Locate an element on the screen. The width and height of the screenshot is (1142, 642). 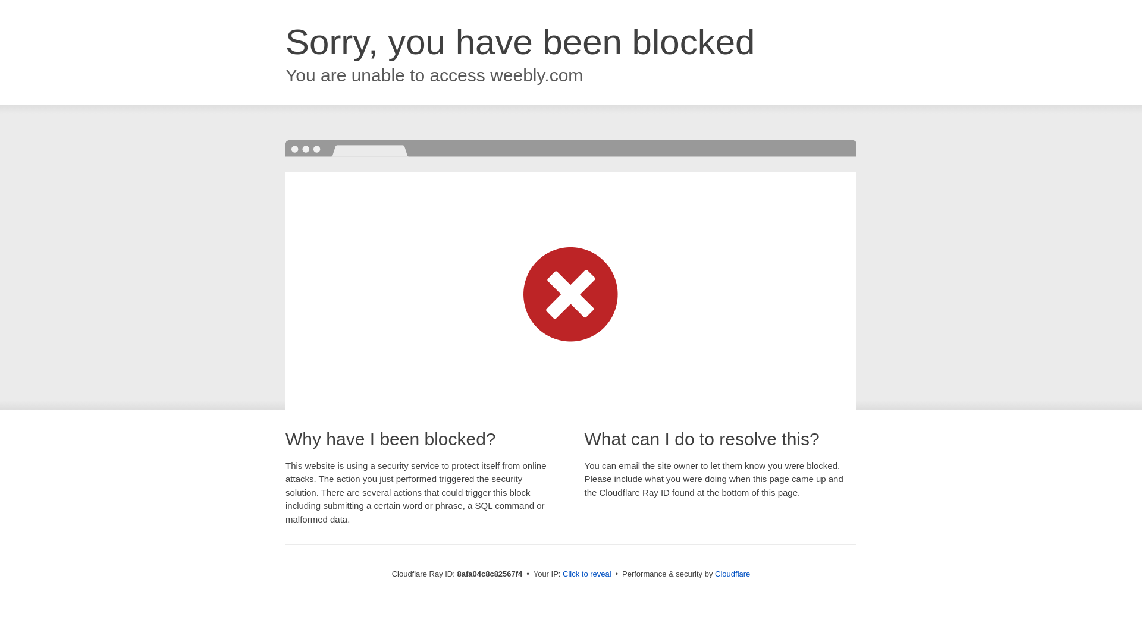
Click to reveal is located at coordinates (586, 574).